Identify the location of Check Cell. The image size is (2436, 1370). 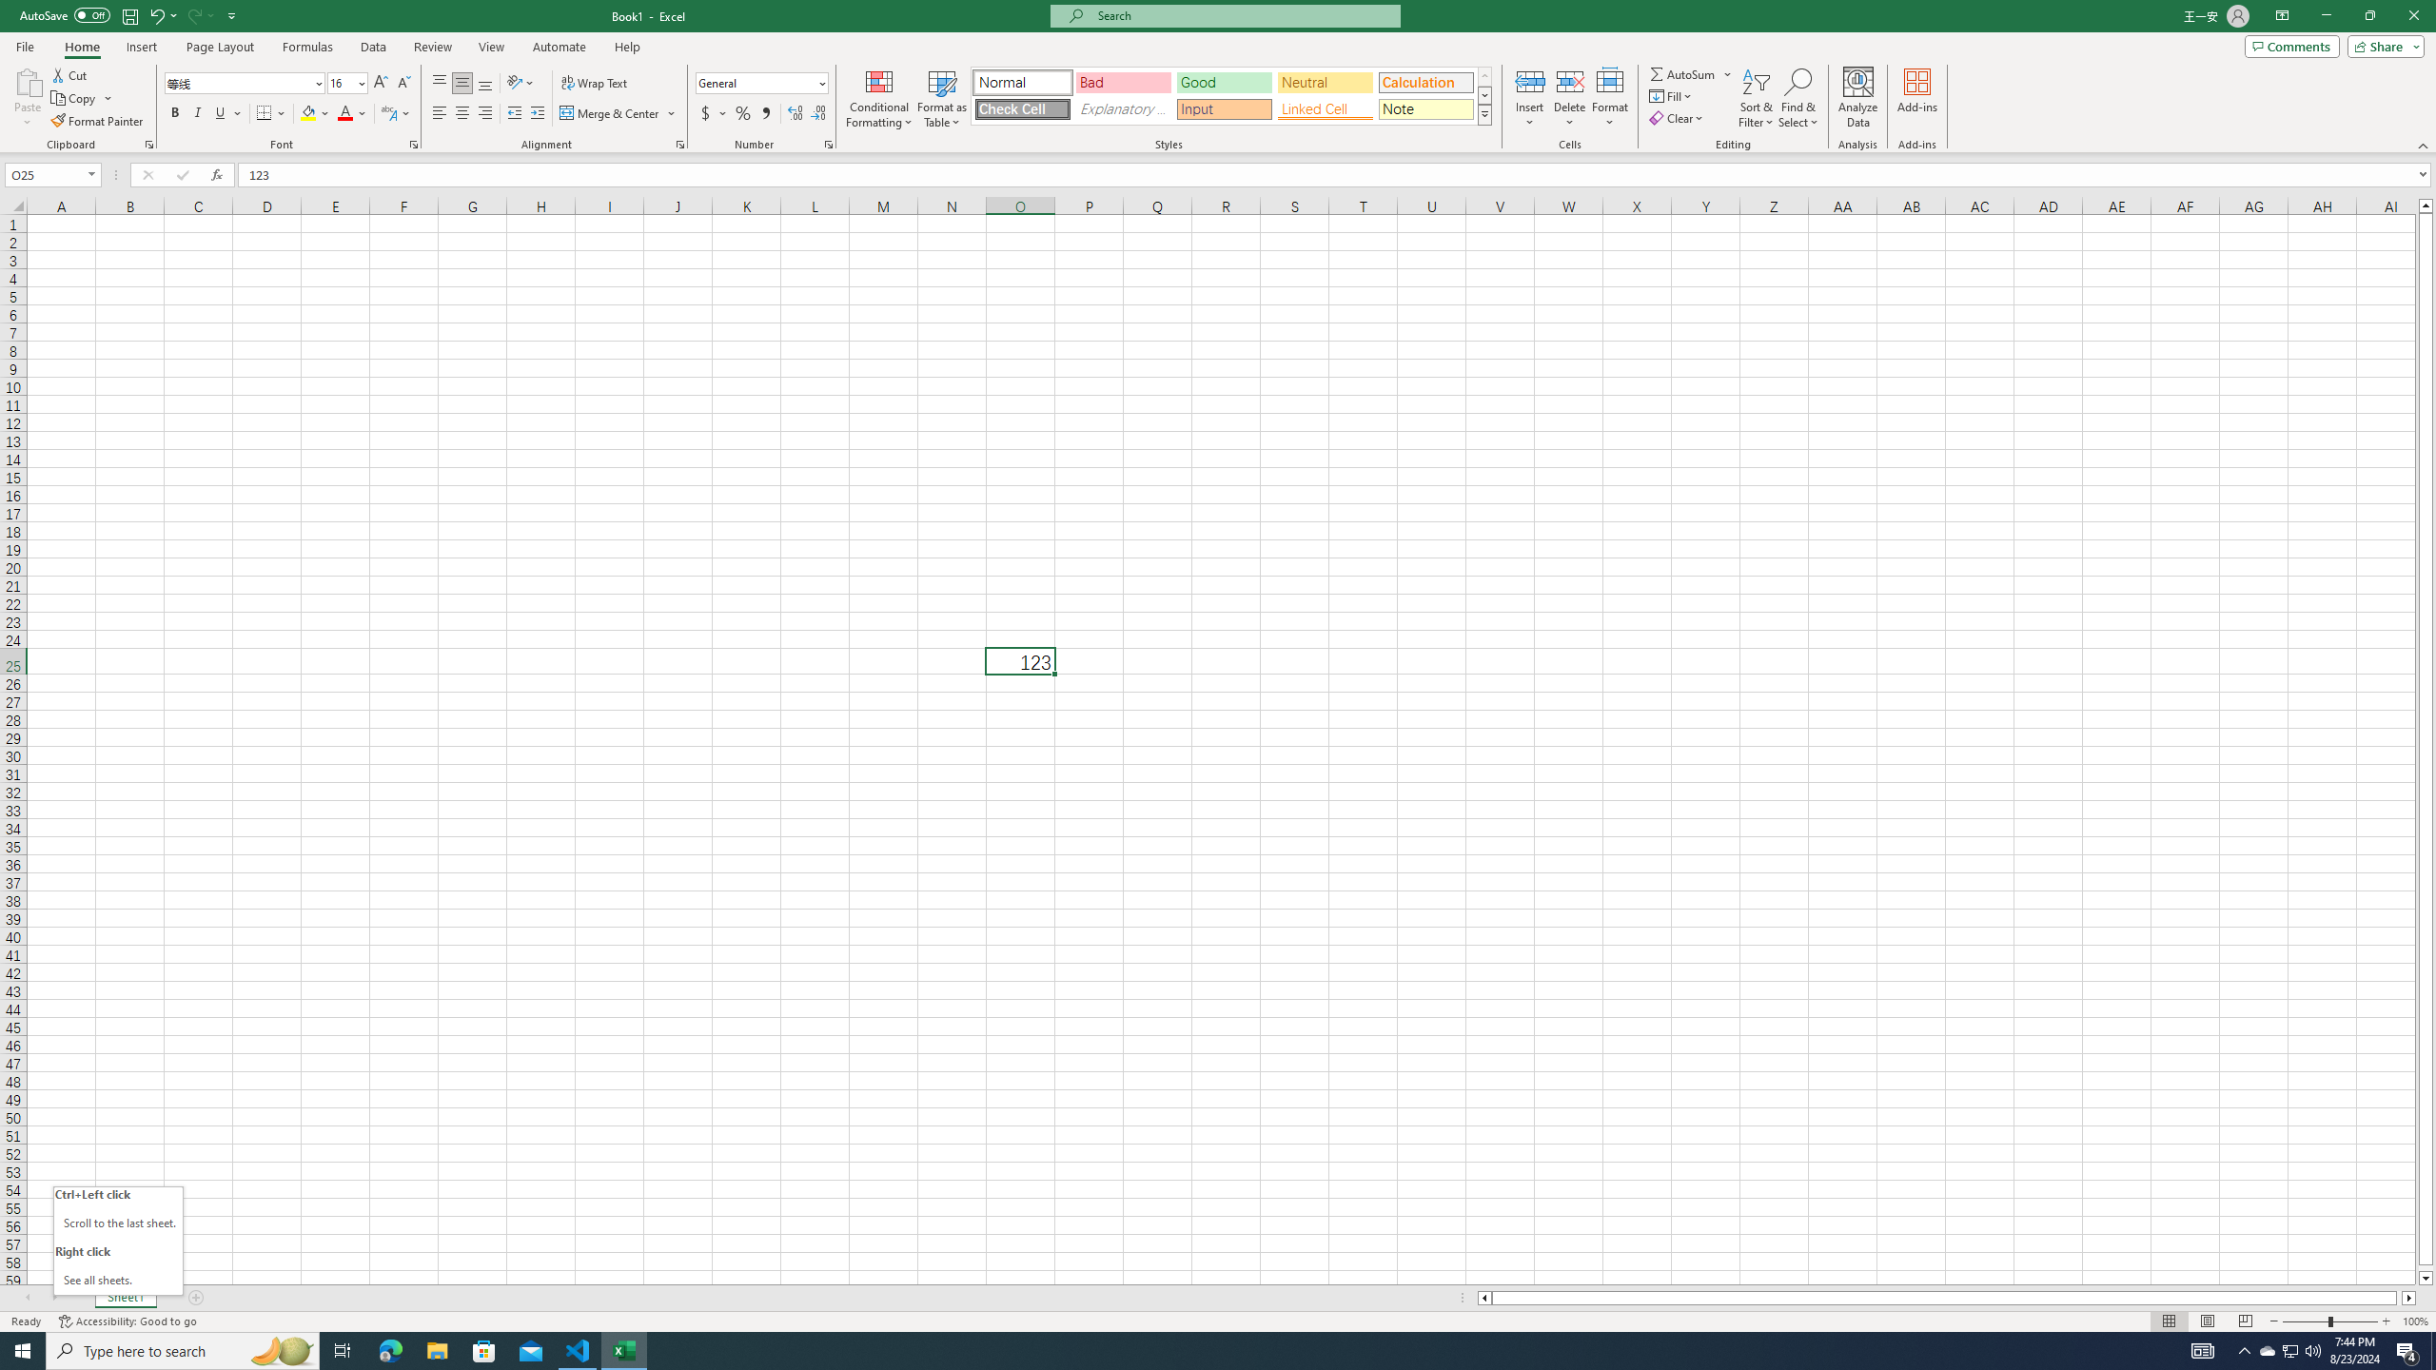
(1022, 108).